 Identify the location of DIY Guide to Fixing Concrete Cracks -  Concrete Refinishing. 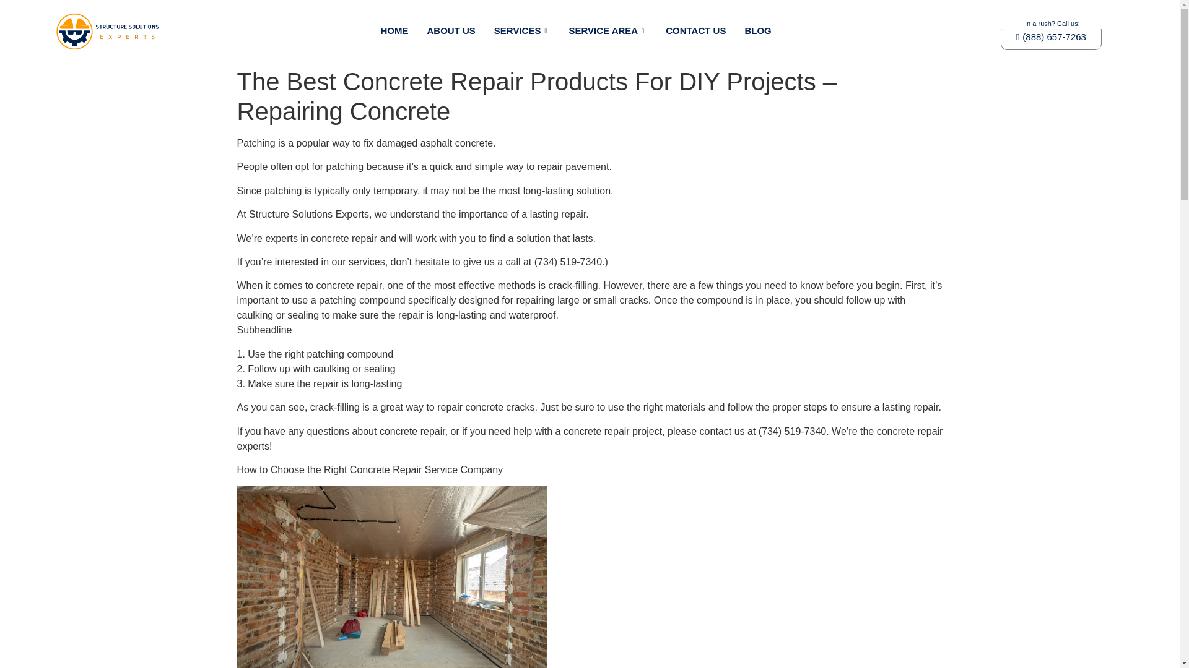
(391, 577).